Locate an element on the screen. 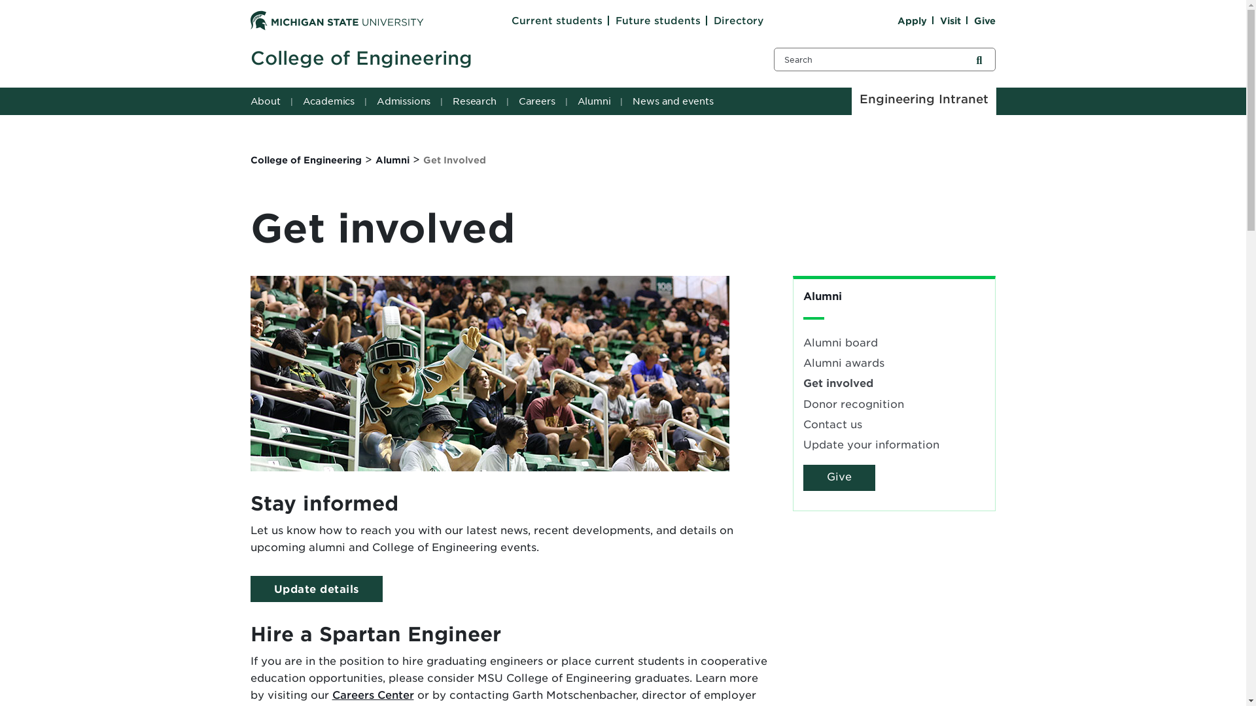 The image size is (1256, 706). About is located at coordinates (268, 101).